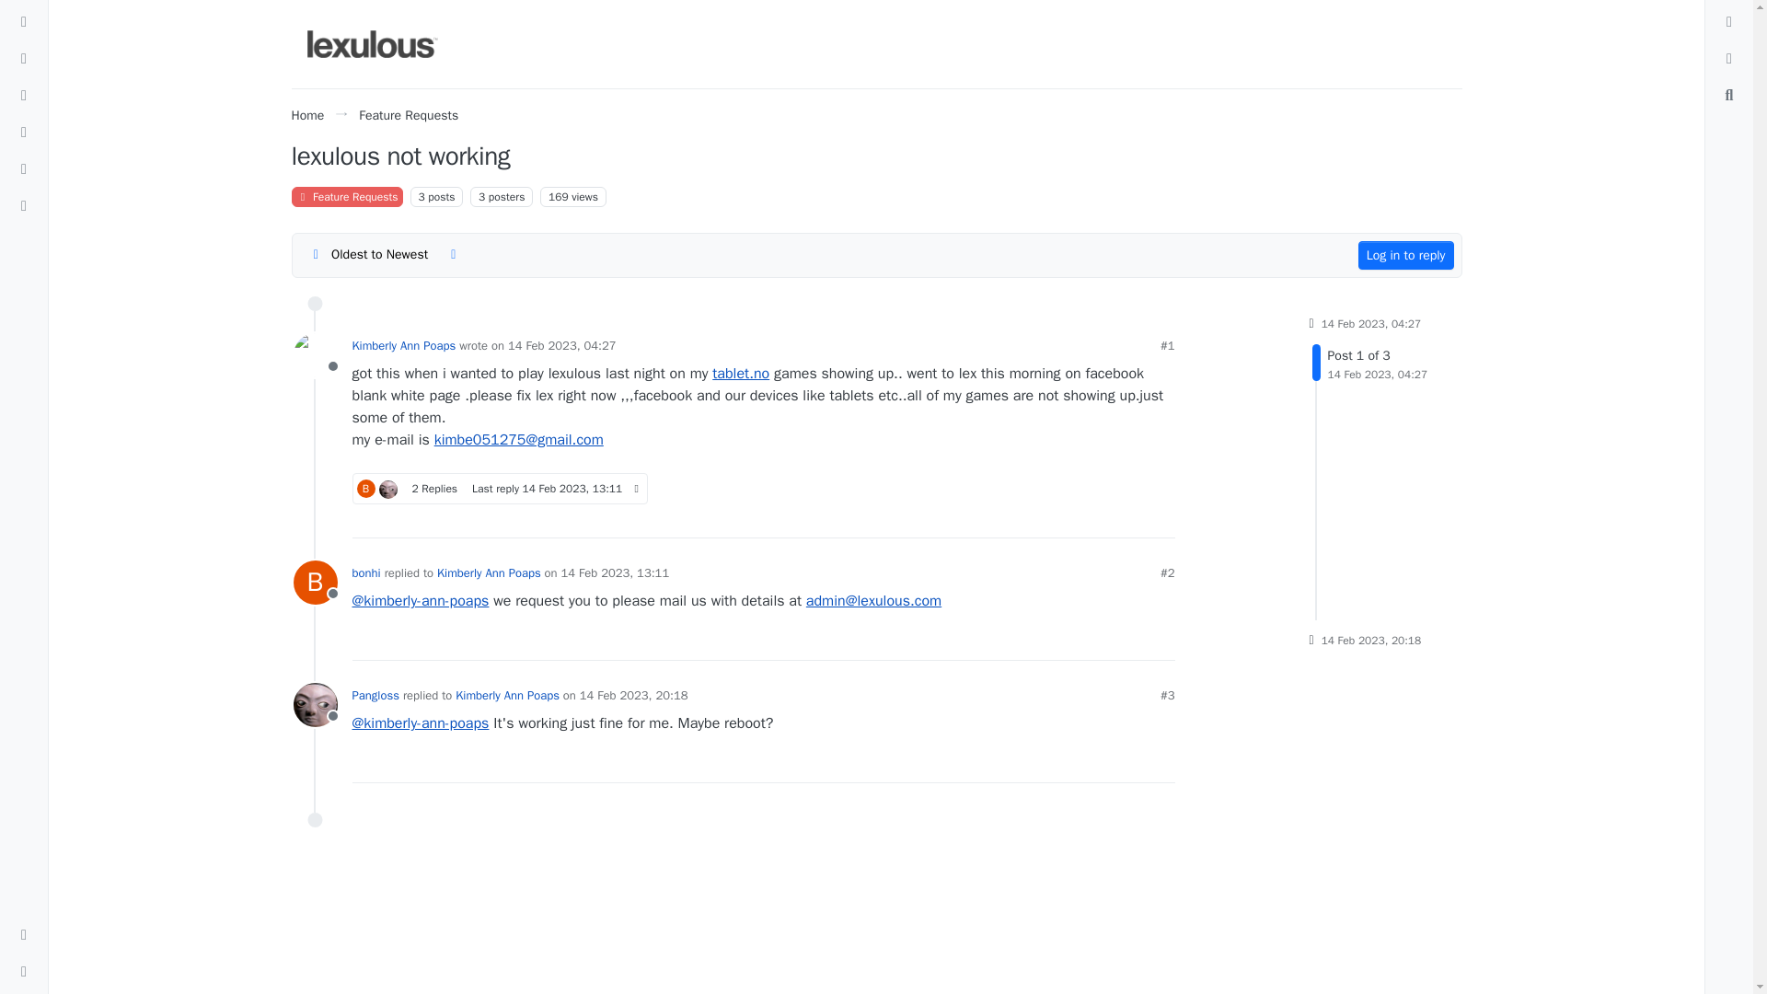 This screenshot has width=1767, height=994. Describe the element at coordinates (562, 346) in the screenshot. I see `14 Feb 2023, 04:27` at that location.